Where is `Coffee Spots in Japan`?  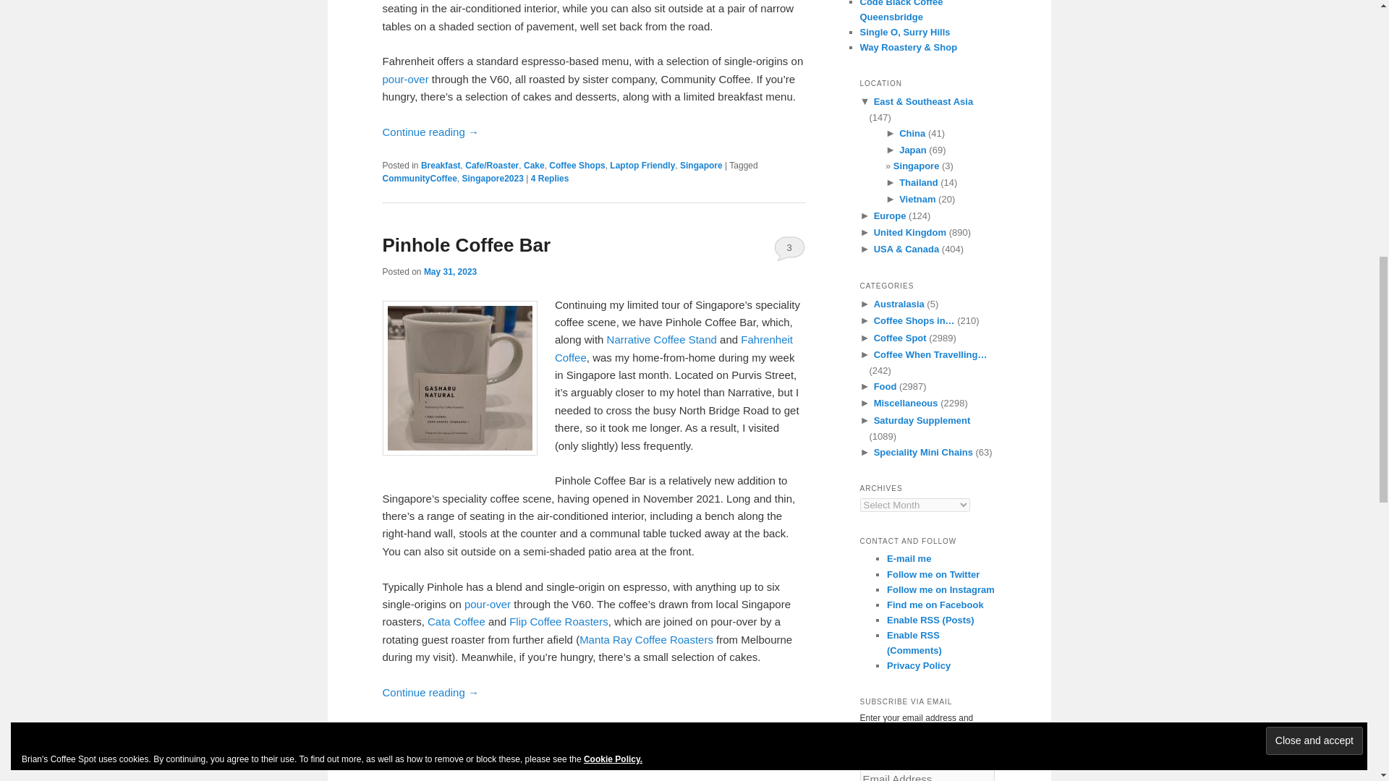
Coffee Spots in Japan is located at coordinates (912, 149).